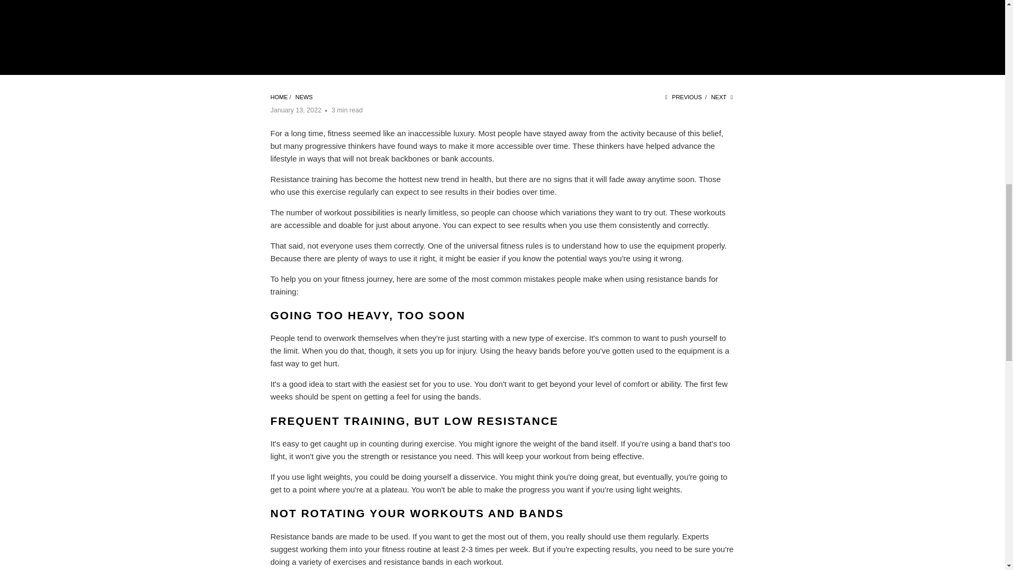 The image size is (1013, 570). What do you see at coordinates (304, 97) in the screenshot?
I see `News` at bounding box center [304, 97].